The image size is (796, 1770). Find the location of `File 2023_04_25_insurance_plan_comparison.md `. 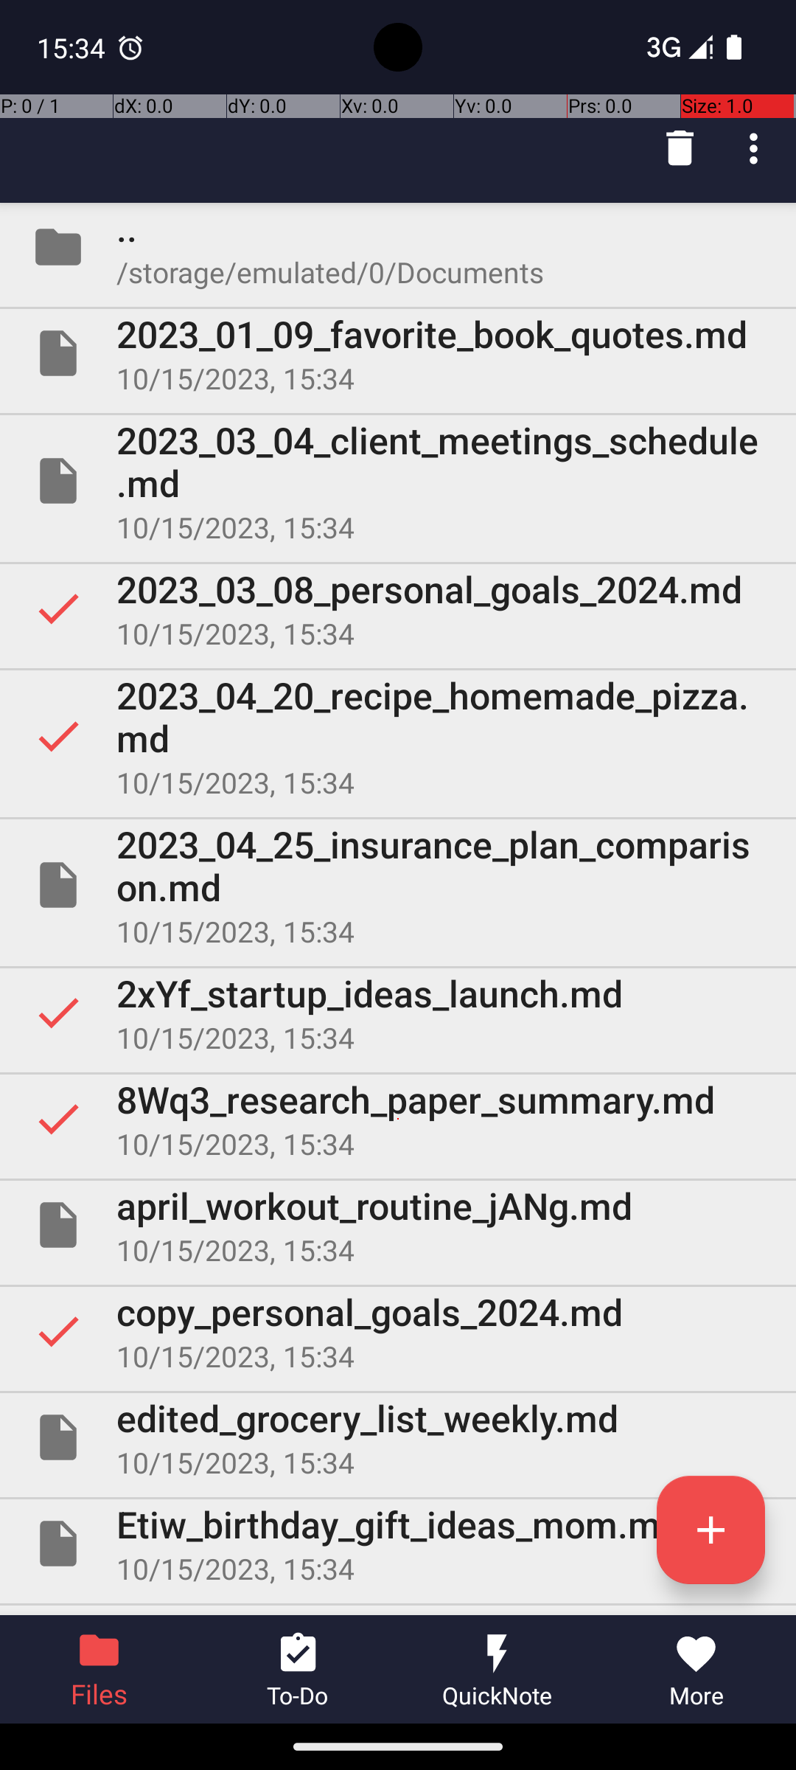

File 2023_04_25_insurance_plan_comparison.md  is located at coordinates (398, 885).